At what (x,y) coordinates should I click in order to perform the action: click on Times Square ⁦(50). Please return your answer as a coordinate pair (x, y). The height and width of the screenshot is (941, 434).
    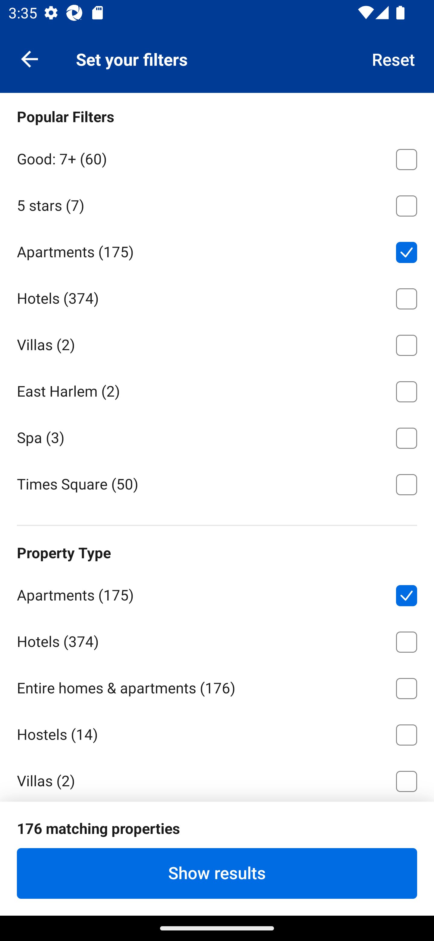
    Looking at the image, I should click on (217, 483).